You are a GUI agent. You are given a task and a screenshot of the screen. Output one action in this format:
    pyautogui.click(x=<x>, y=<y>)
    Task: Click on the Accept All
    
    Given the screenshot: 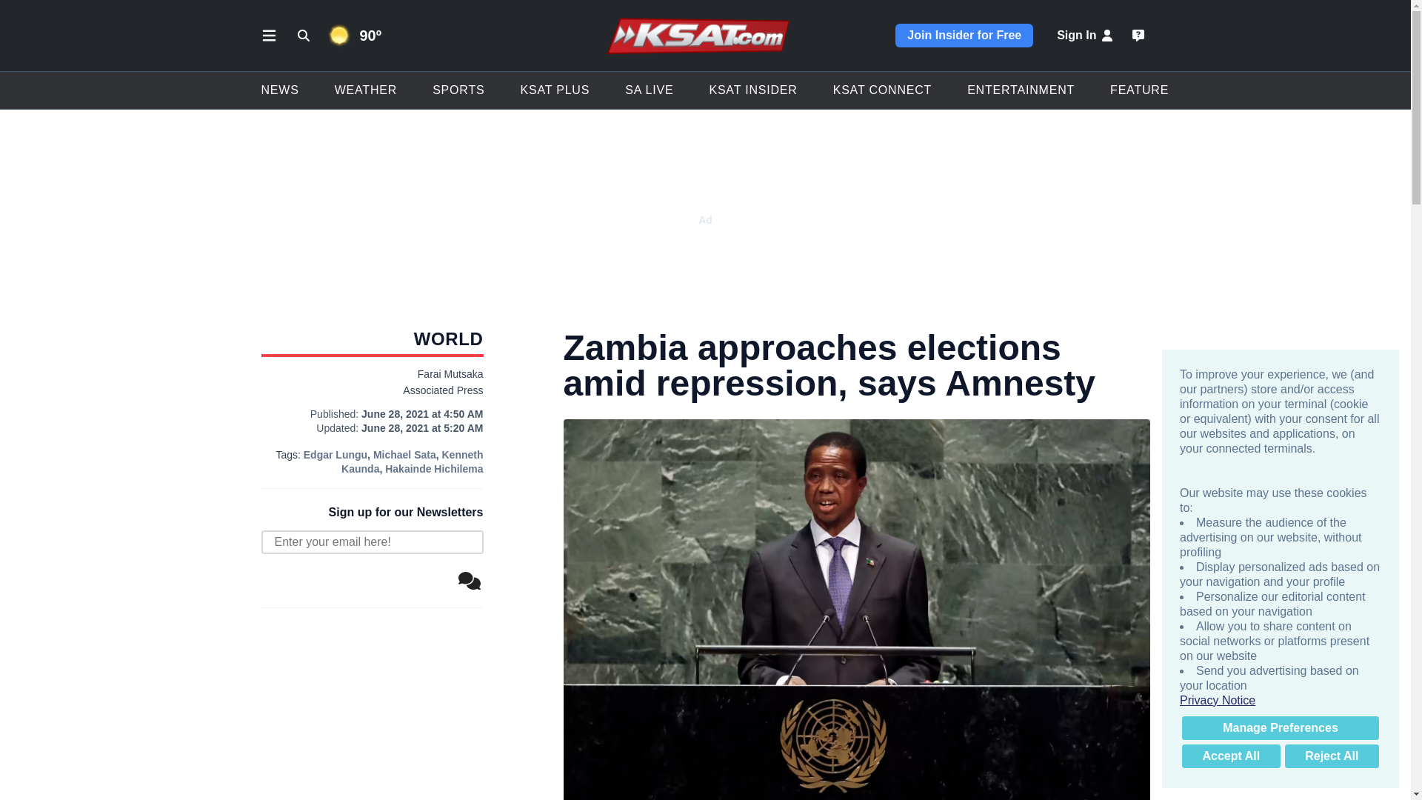 What is the action you would take?
    pyautogui.click(x=1231, y=756)
    